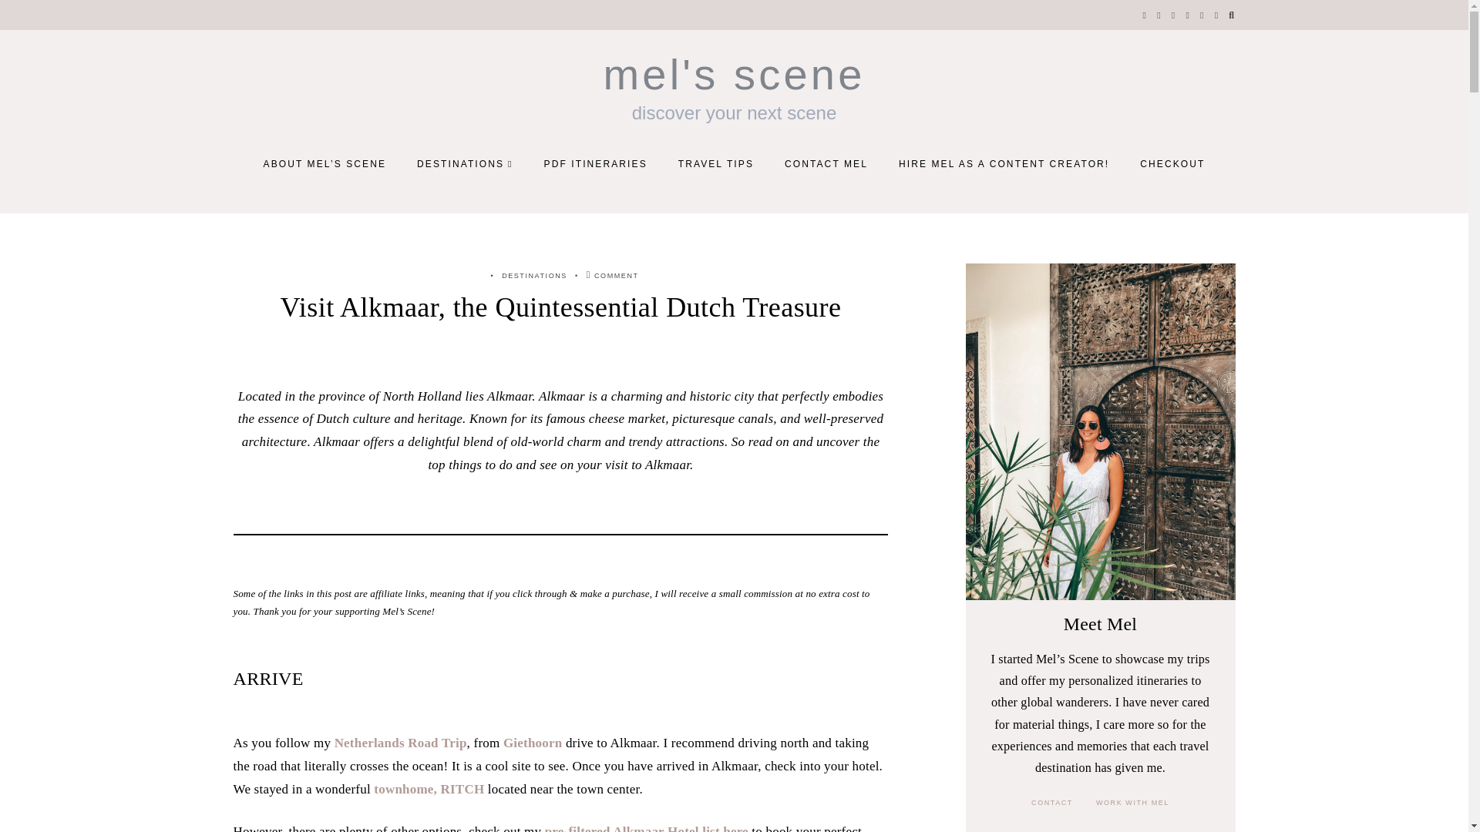 This screenshot has width=1480, height=832. What do you see at coordinates (533, 274) in the screenshot?
I see `View all posts in Destinations` at bounding box center [533, 274].